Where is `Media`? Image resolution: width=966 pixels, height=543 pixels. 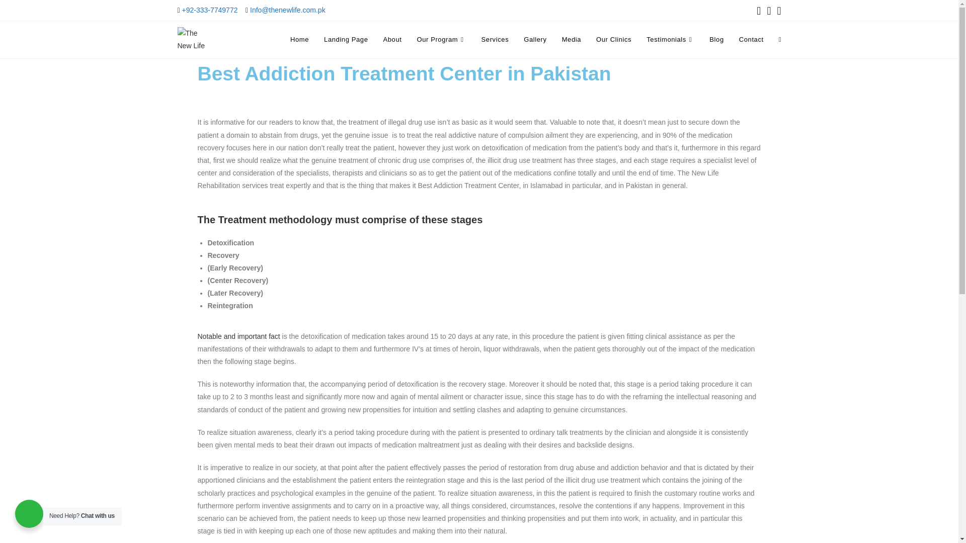
Media is located at coordinates (572, 39).